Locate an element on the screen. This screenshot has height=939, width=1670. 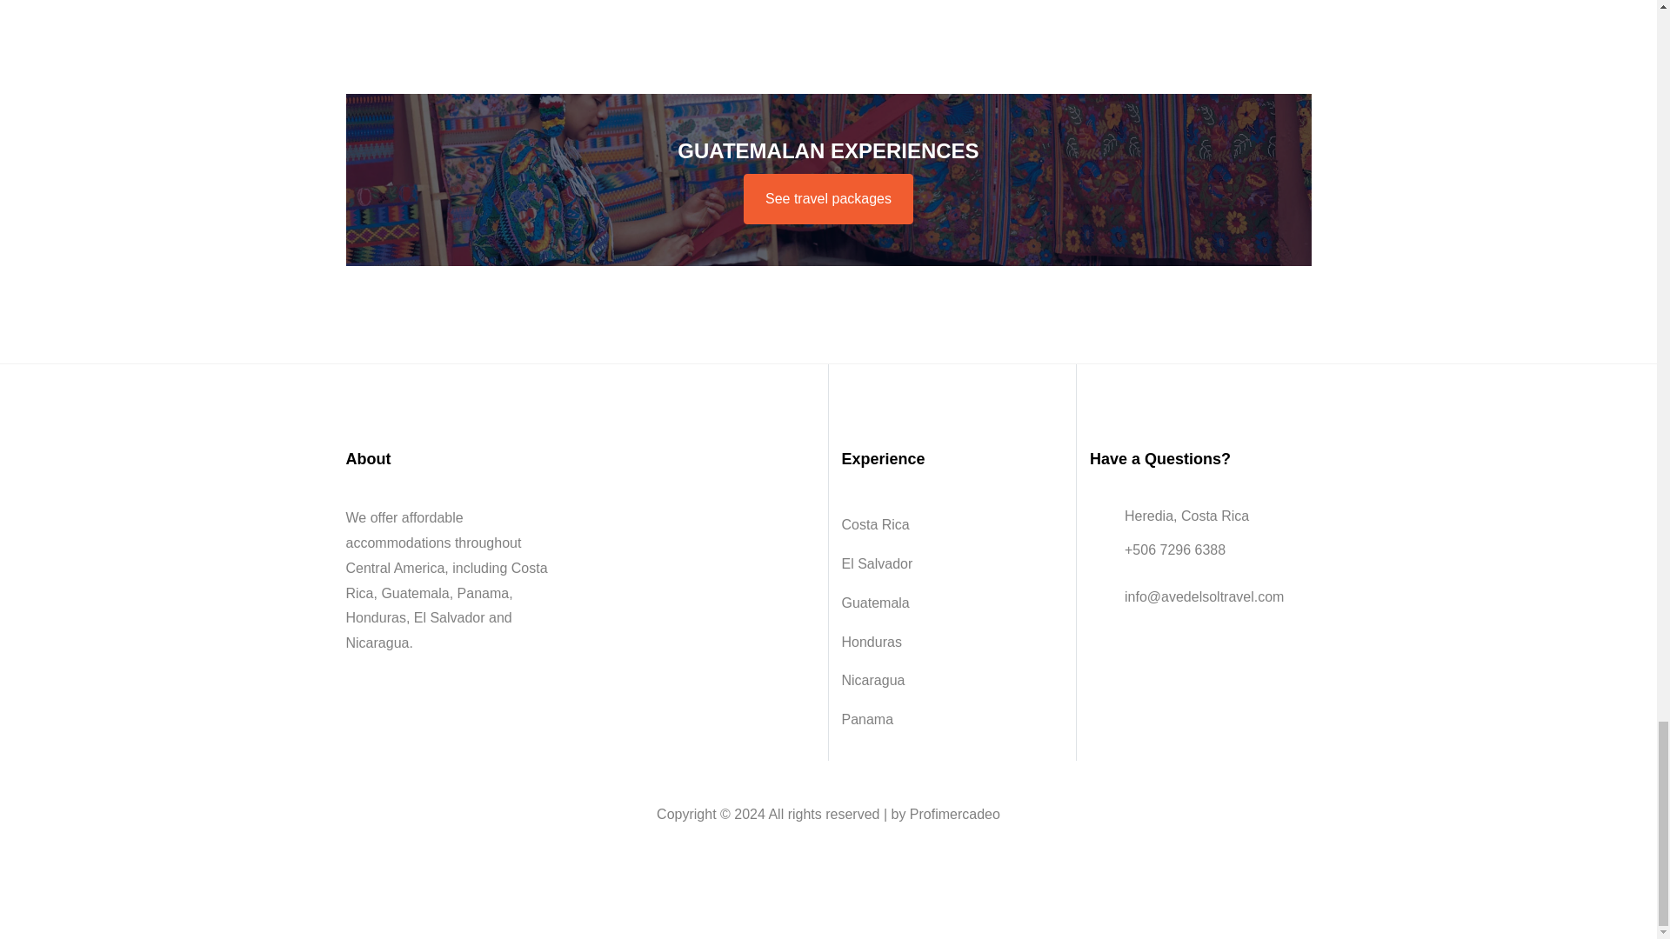
Guatemala is located at coordinates (952, 603).